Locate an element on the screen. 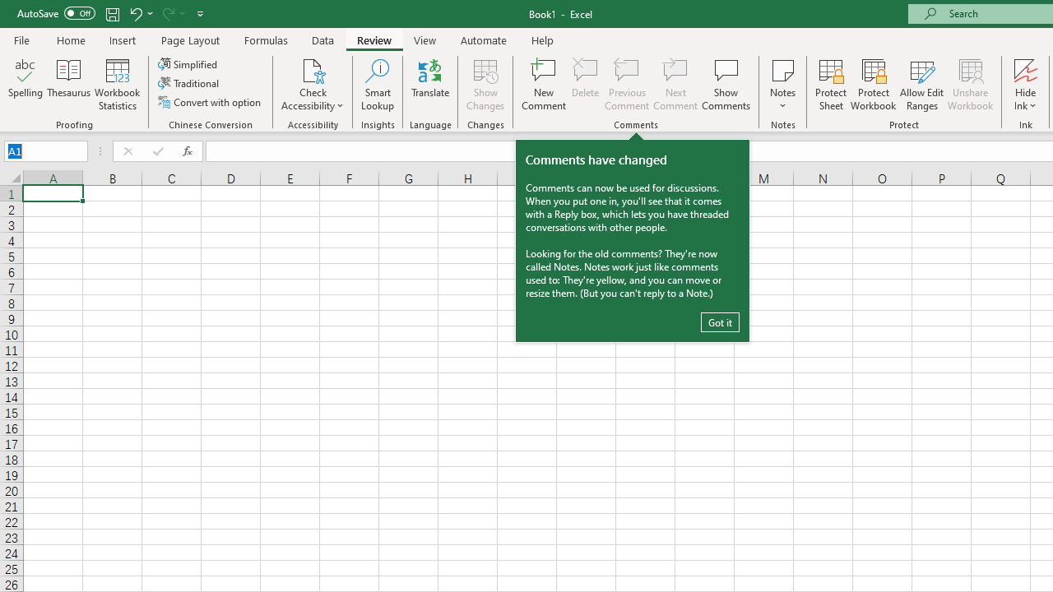 This screenshot has height=592, width=1053. Hide Ink is located at coordinates (1026, 69).